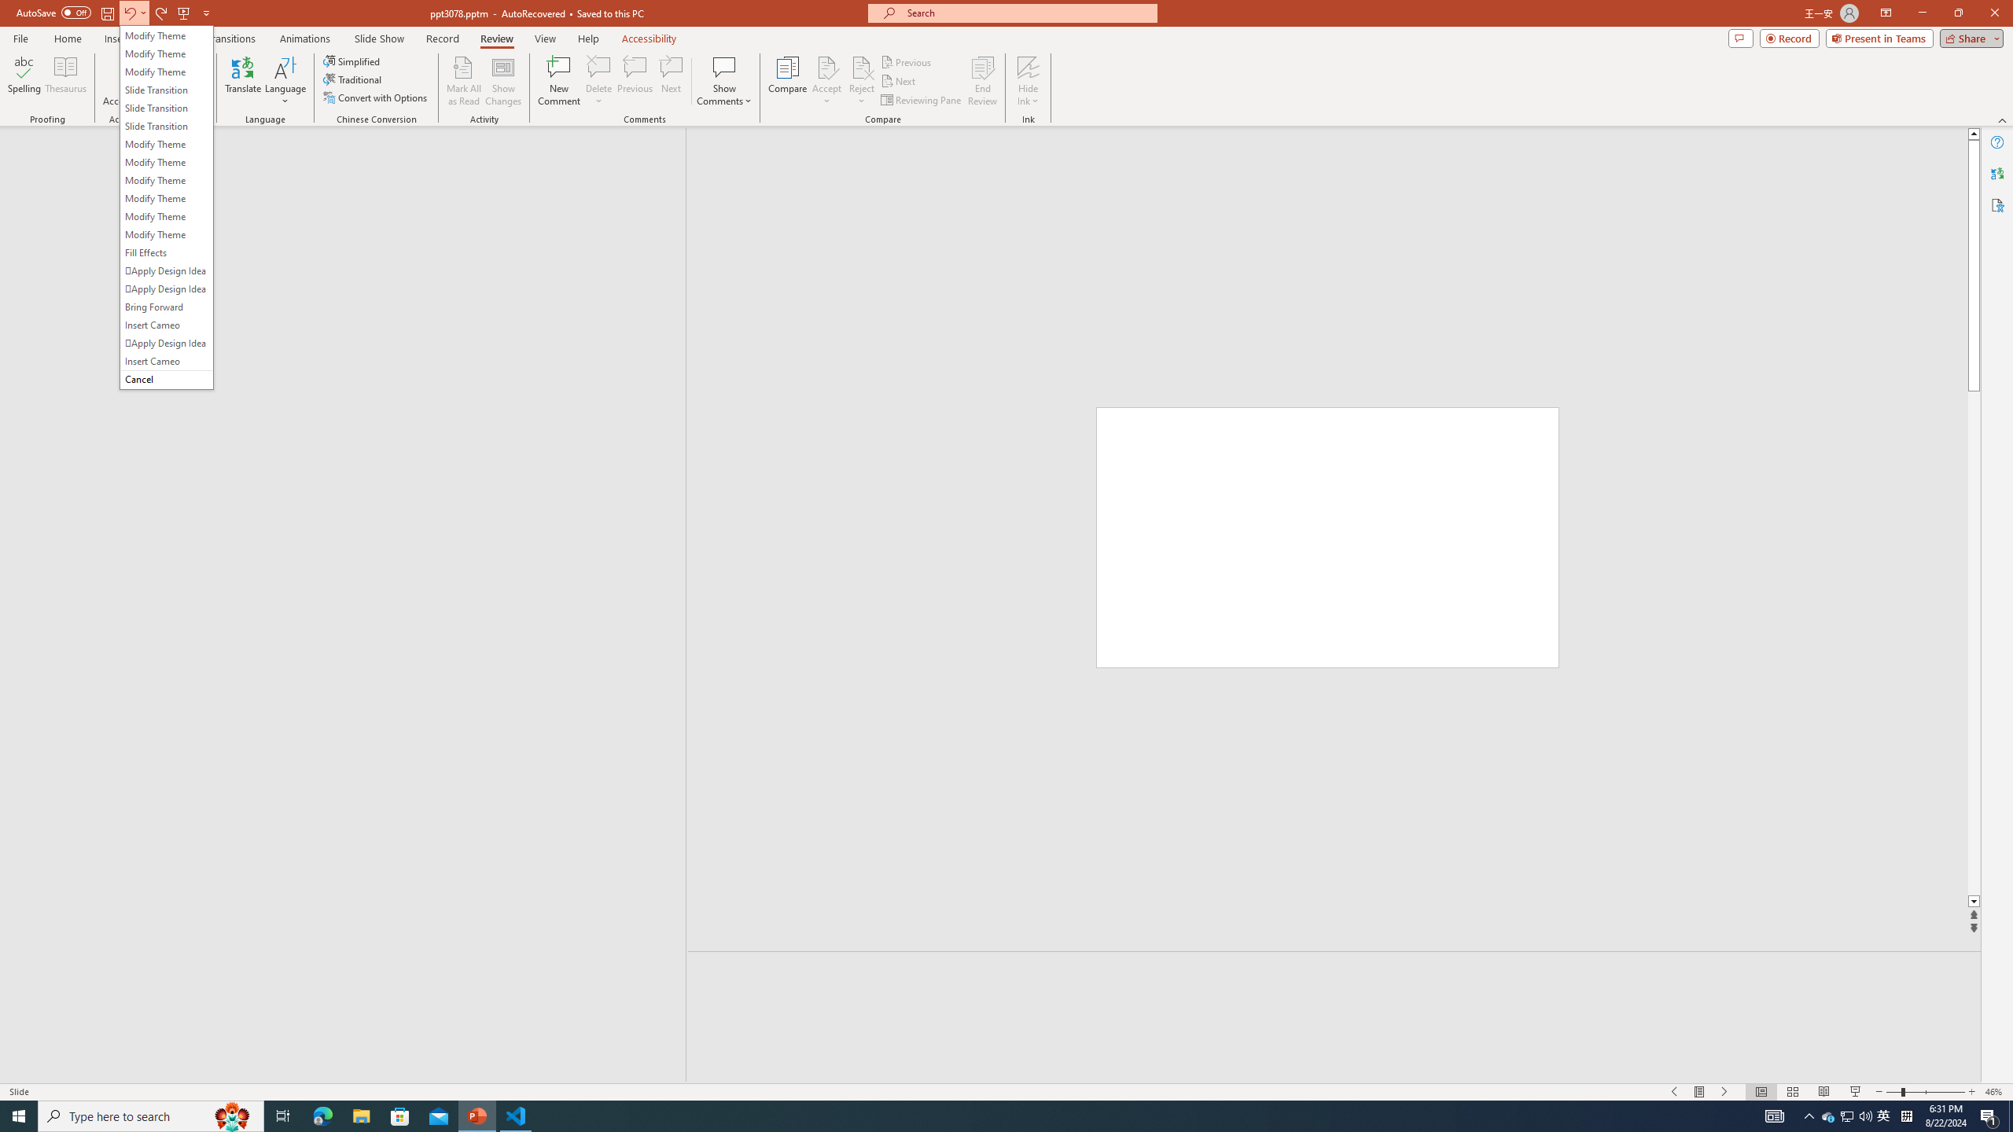 Image resolution: width=2013 pixels, height=1132 pixels. I want to click on AutomationID: 4105, so click(1774, 1116).